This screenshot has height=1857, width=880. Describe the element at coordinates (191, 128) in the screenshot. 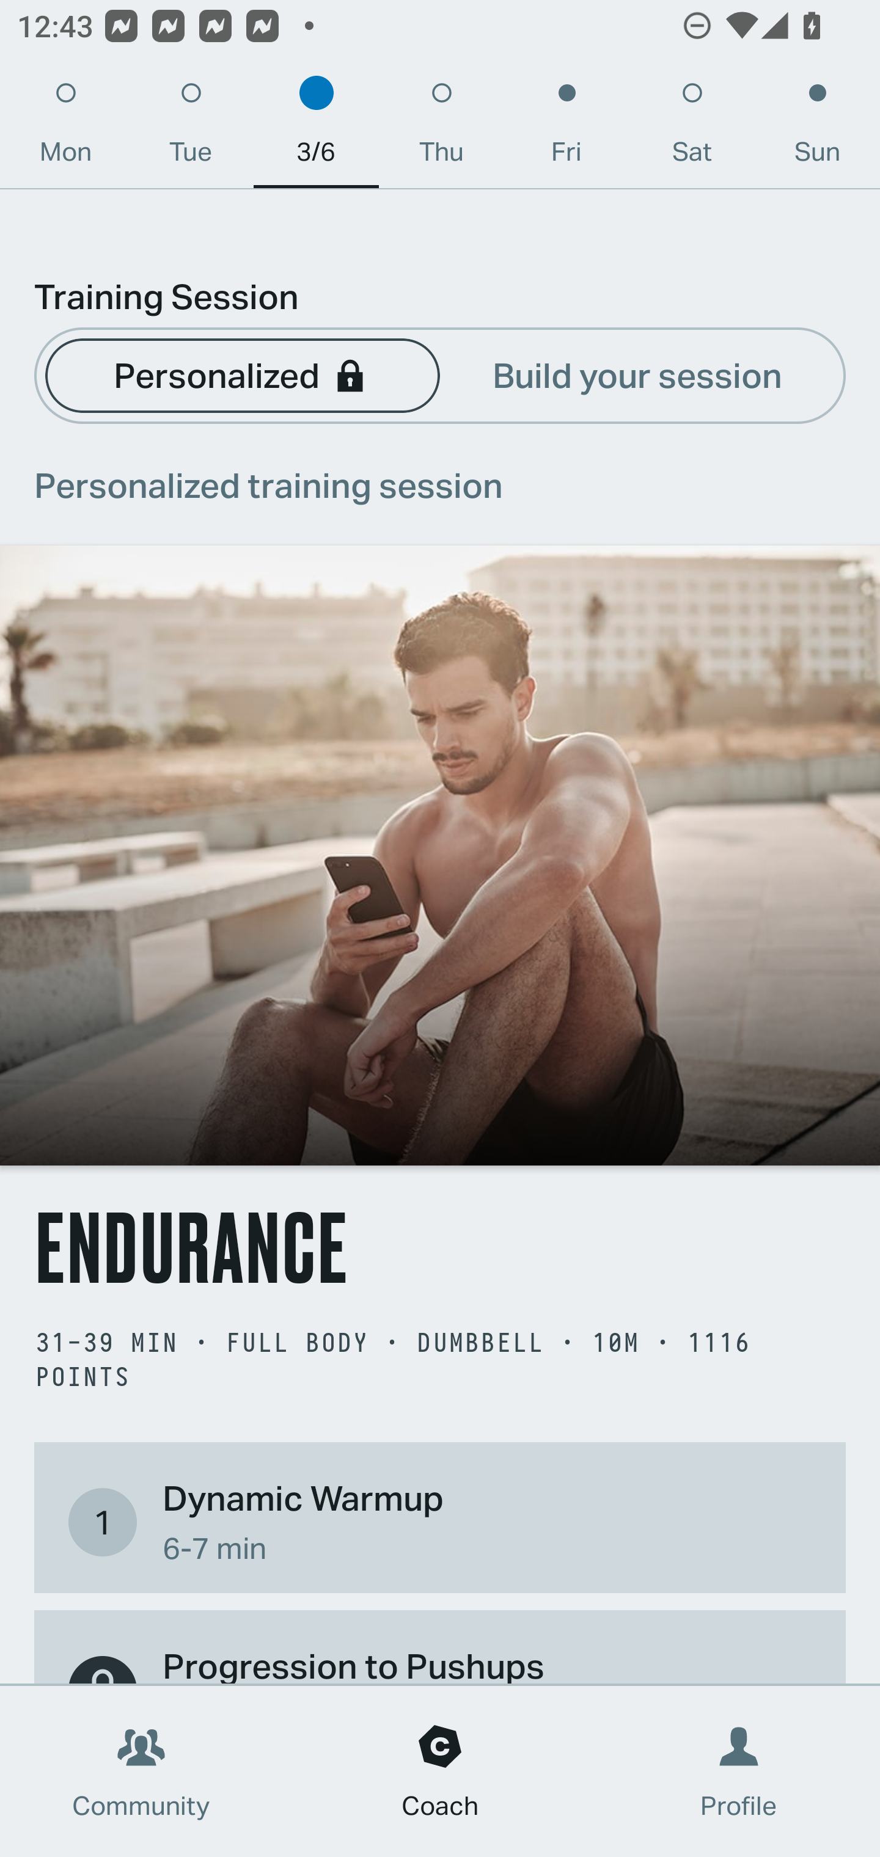

I see `Tue` at that location.